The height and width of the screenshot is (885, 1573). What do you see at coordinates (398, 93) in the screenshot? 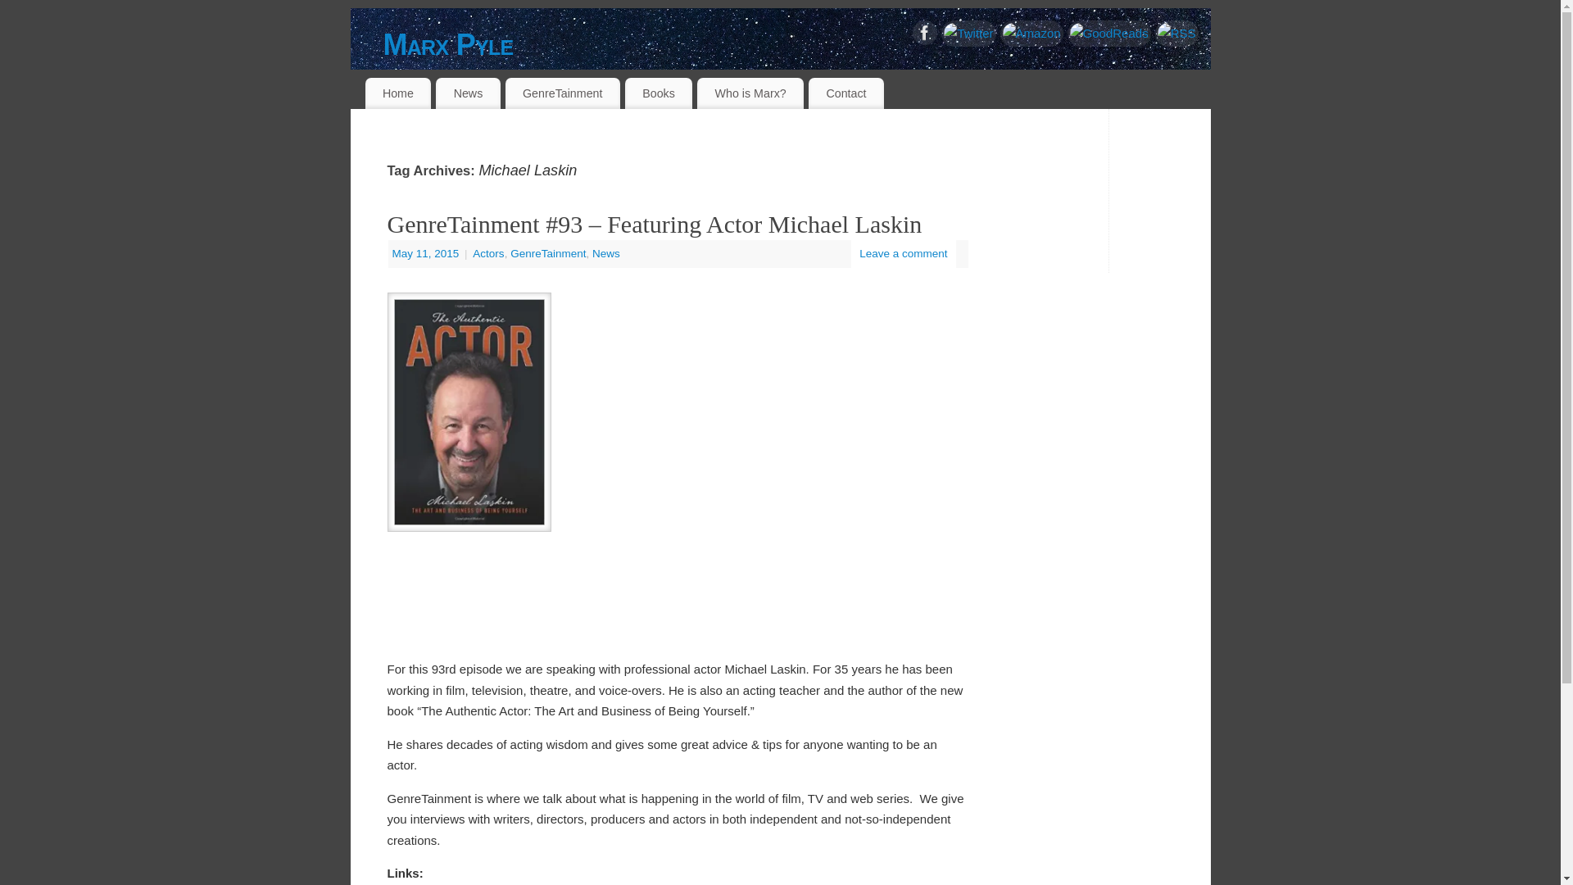
I see `Home` at bounding box center [398, 93].